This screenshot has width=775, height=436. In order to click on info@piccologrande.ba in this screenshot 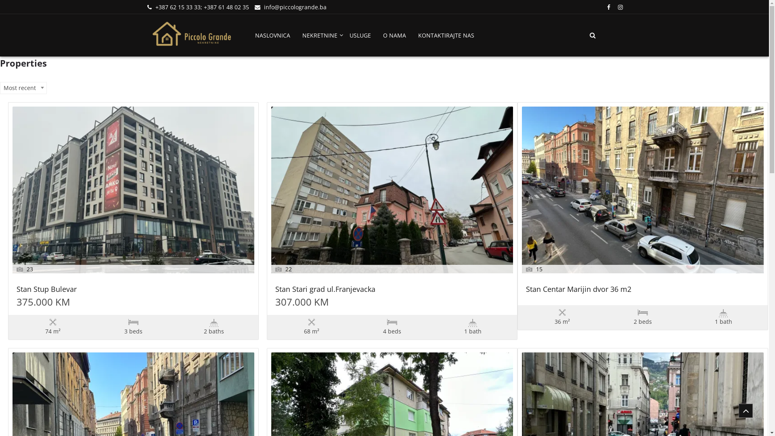, I will do `click(295, 7)`.